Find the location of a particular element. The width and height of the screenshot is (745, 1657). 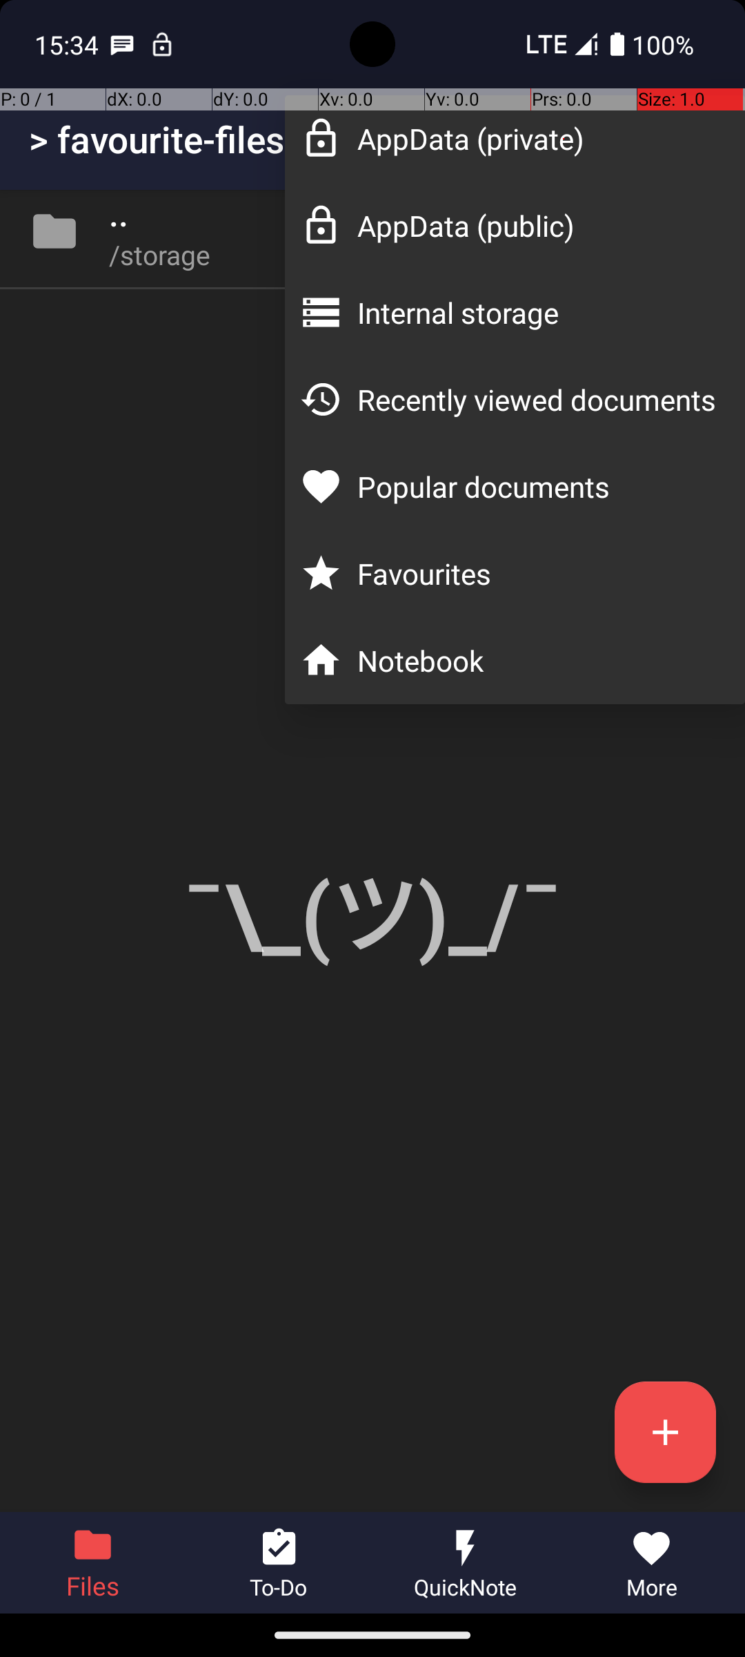

Internal storage is located at coordinates (537, 312).